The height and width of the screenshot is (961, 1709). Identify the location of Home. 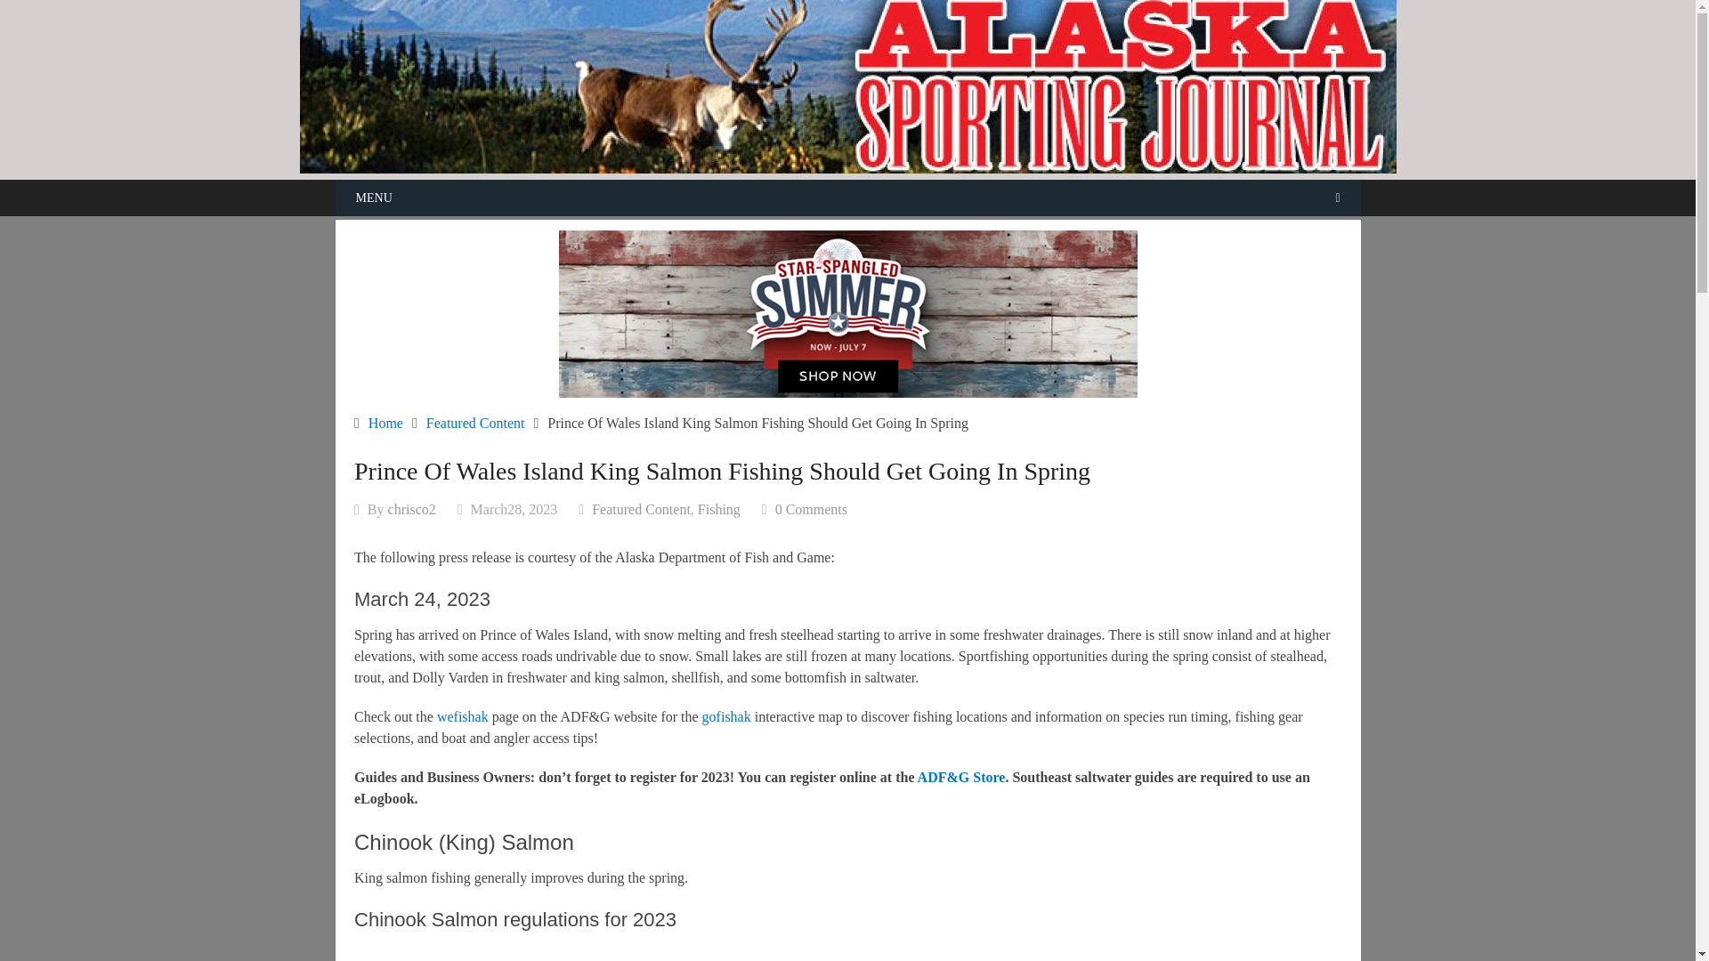
(386, 422).